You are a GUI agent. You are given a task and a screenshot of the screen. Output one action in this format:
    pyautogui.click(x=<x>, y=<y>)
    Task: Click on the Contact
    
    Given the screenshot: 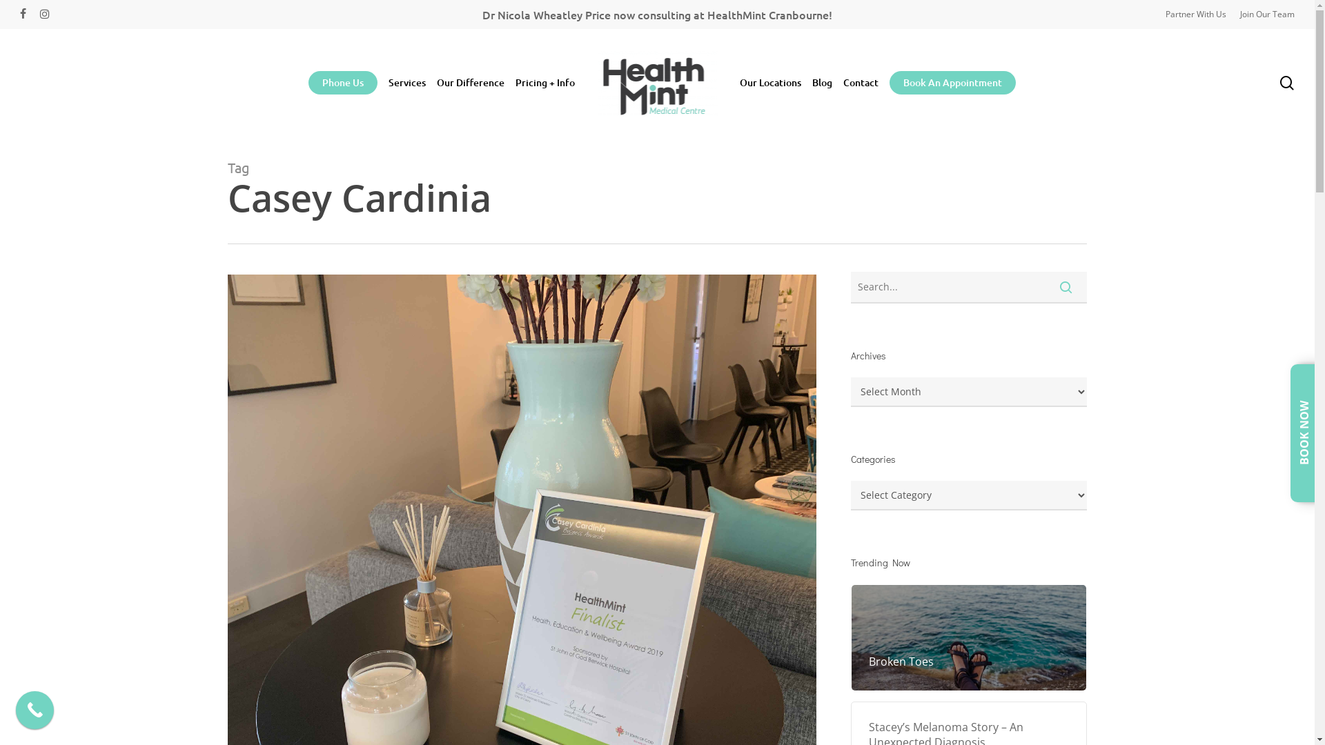 What is the action you would take?
    pyautogui.click(x=861, y=83)
    